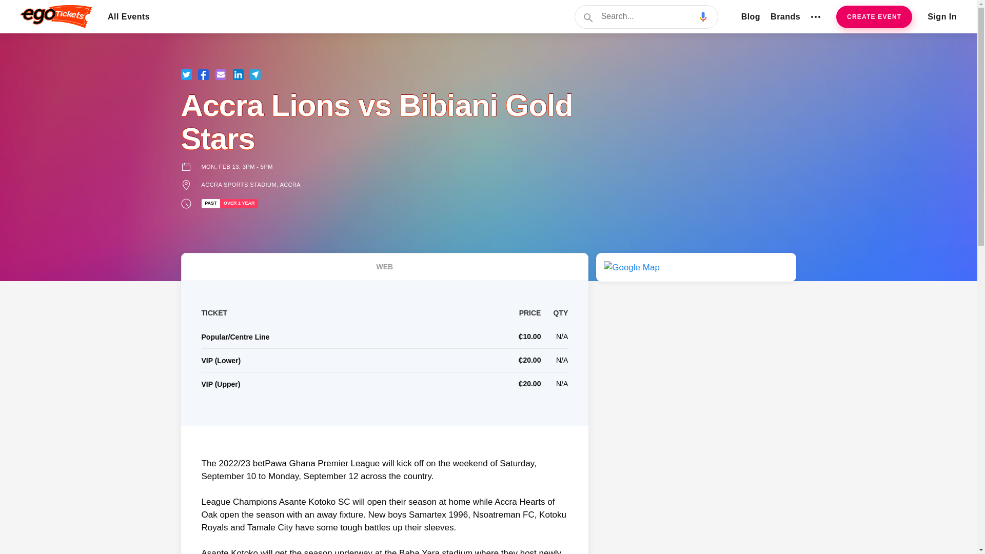 The width and height of the screenshot is (985, 554). What do you see at coordinates (647, 16) in the screenshot?
I see `Search` at bounding box center [647, 16].